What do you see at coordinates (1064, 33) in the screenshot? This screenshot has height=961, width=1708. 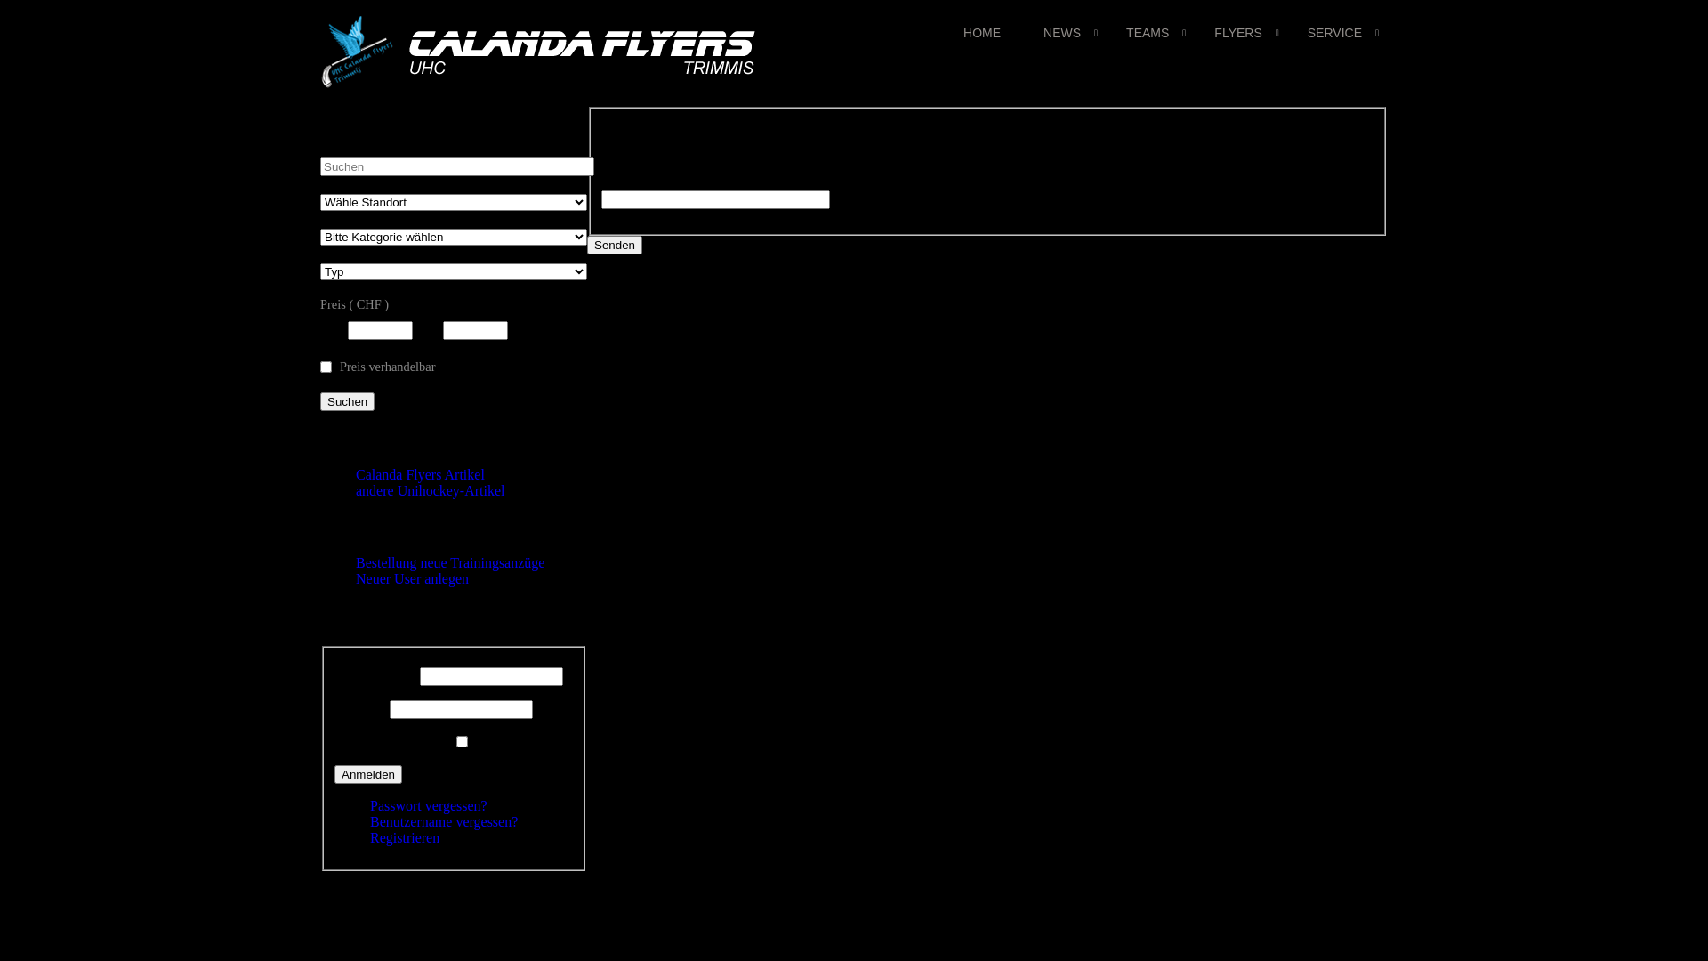 I see `NEWS` at bounding box center [1064, 33].